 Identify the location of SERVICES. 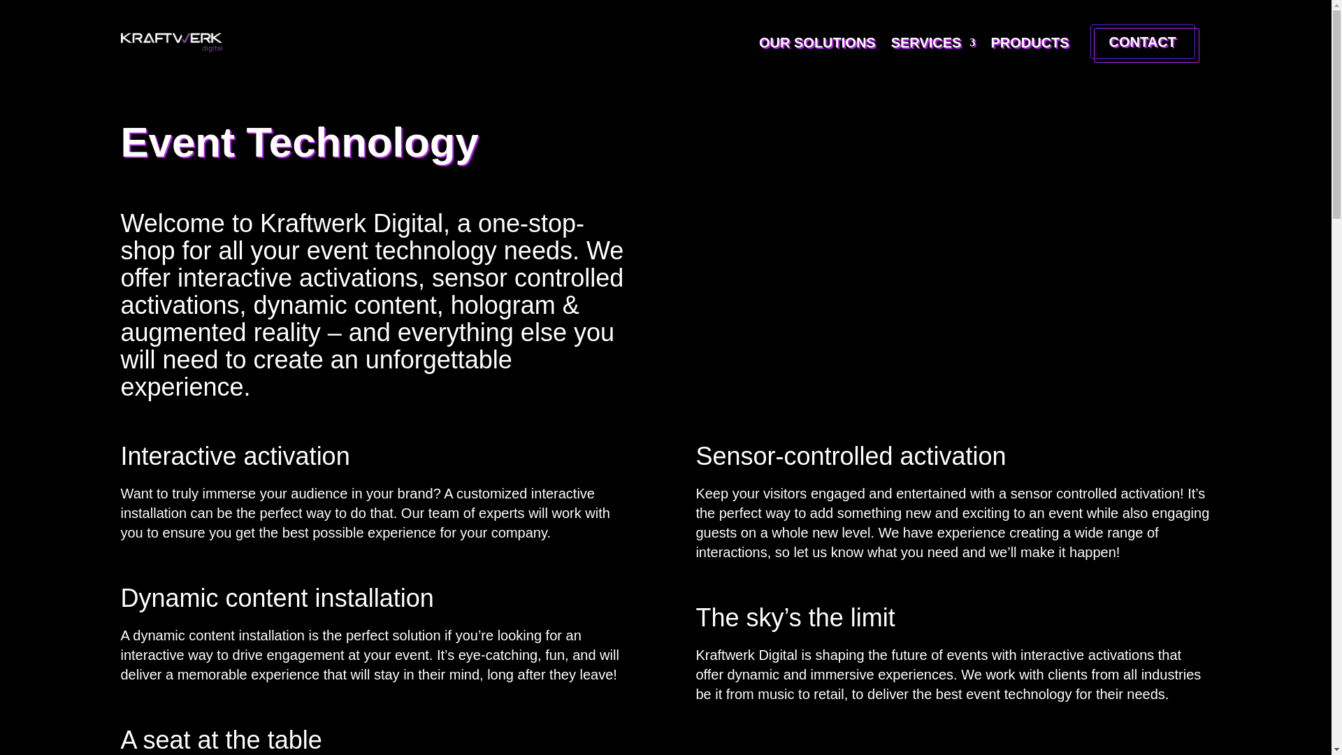
(932, 42).